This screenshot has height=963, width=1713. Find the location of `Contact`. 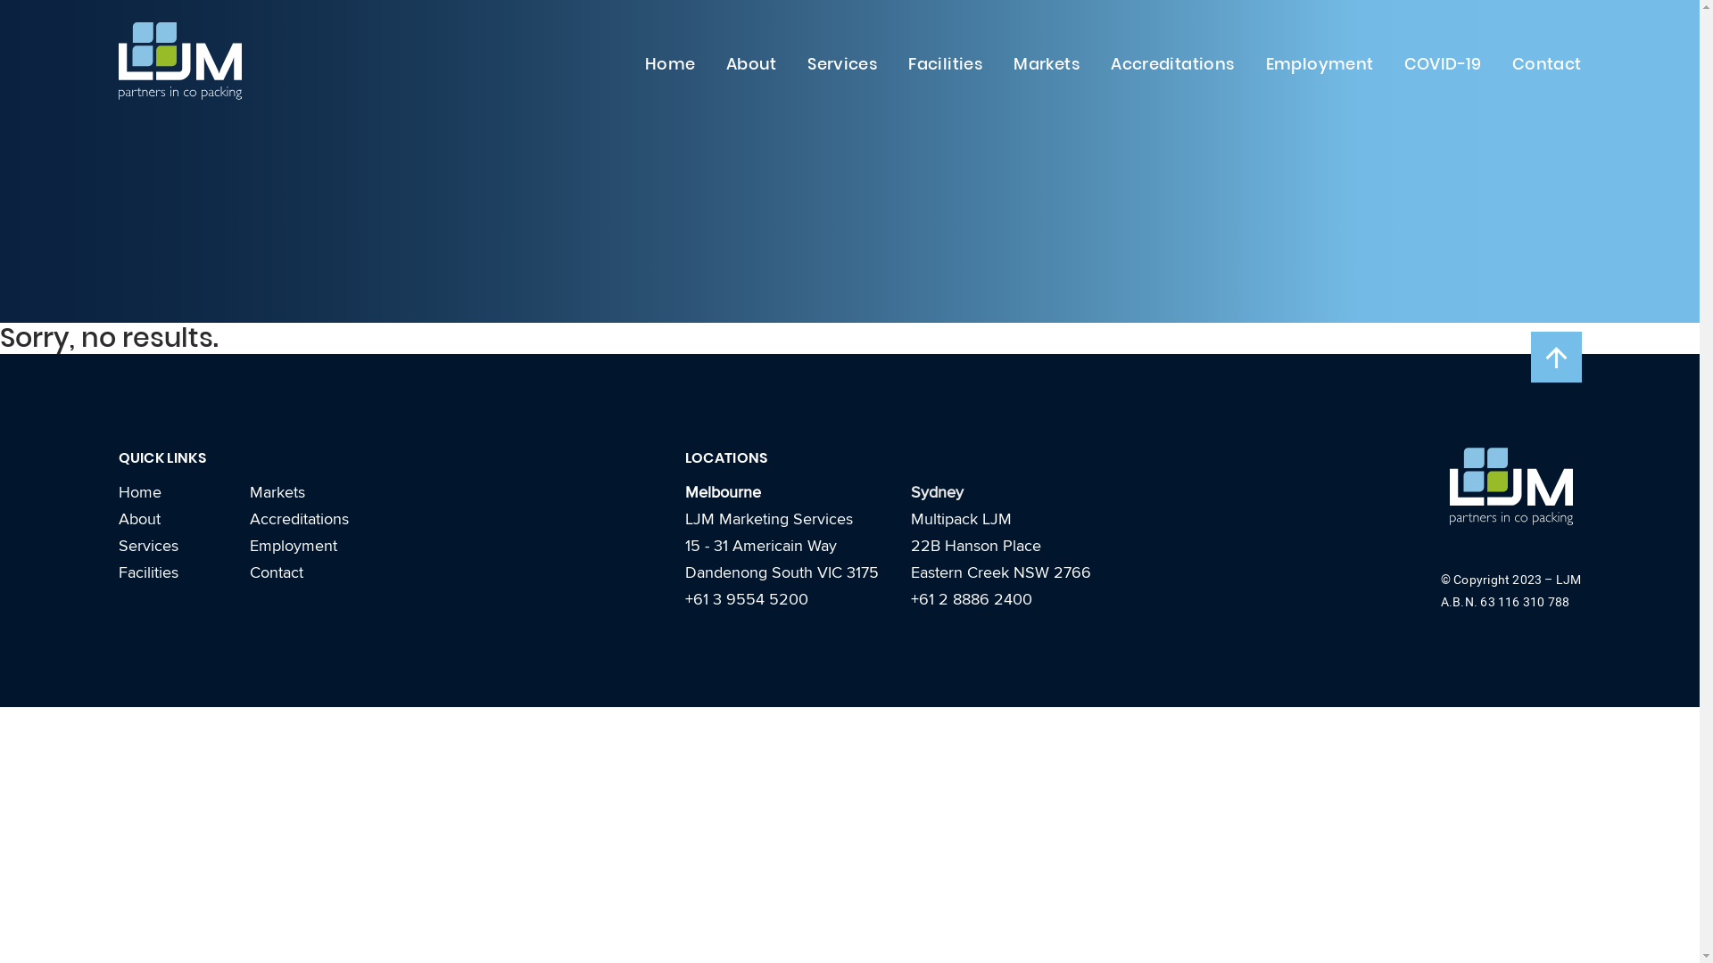

Contact is located at coordinates (1547, 64).